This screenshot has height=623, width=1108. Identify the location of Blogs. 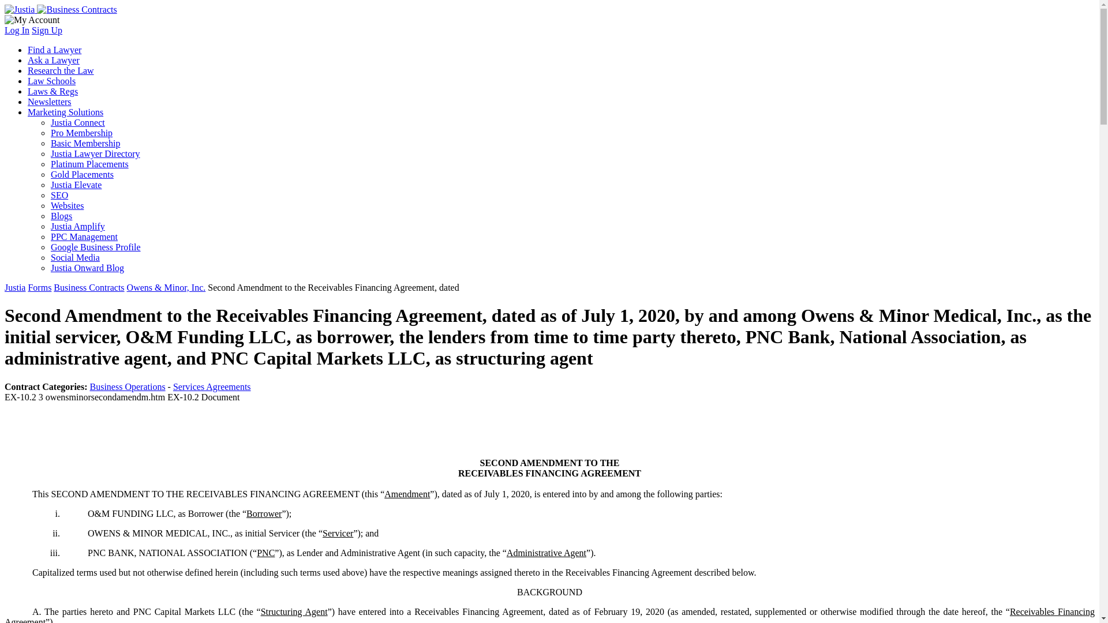
(61, 216).